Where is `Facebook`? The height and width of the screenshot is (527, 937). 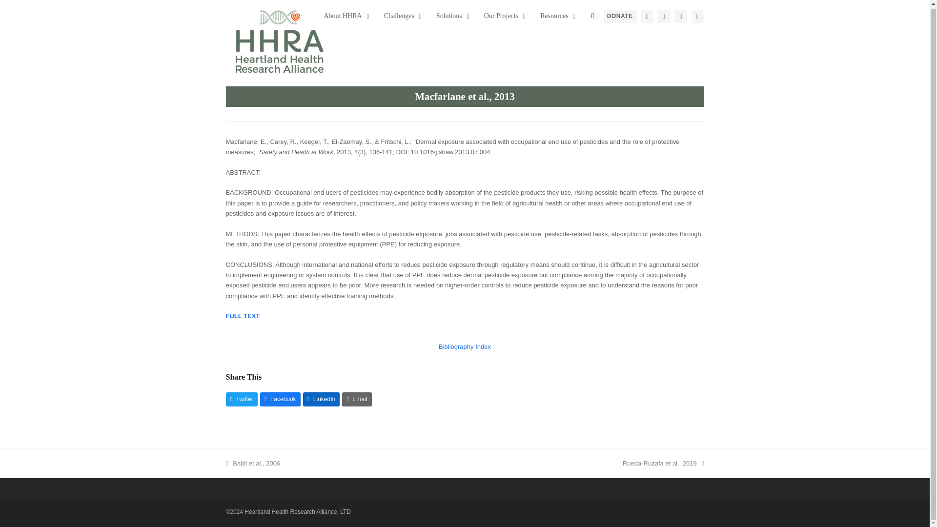 Facebook is located at coordinates (698, 17).